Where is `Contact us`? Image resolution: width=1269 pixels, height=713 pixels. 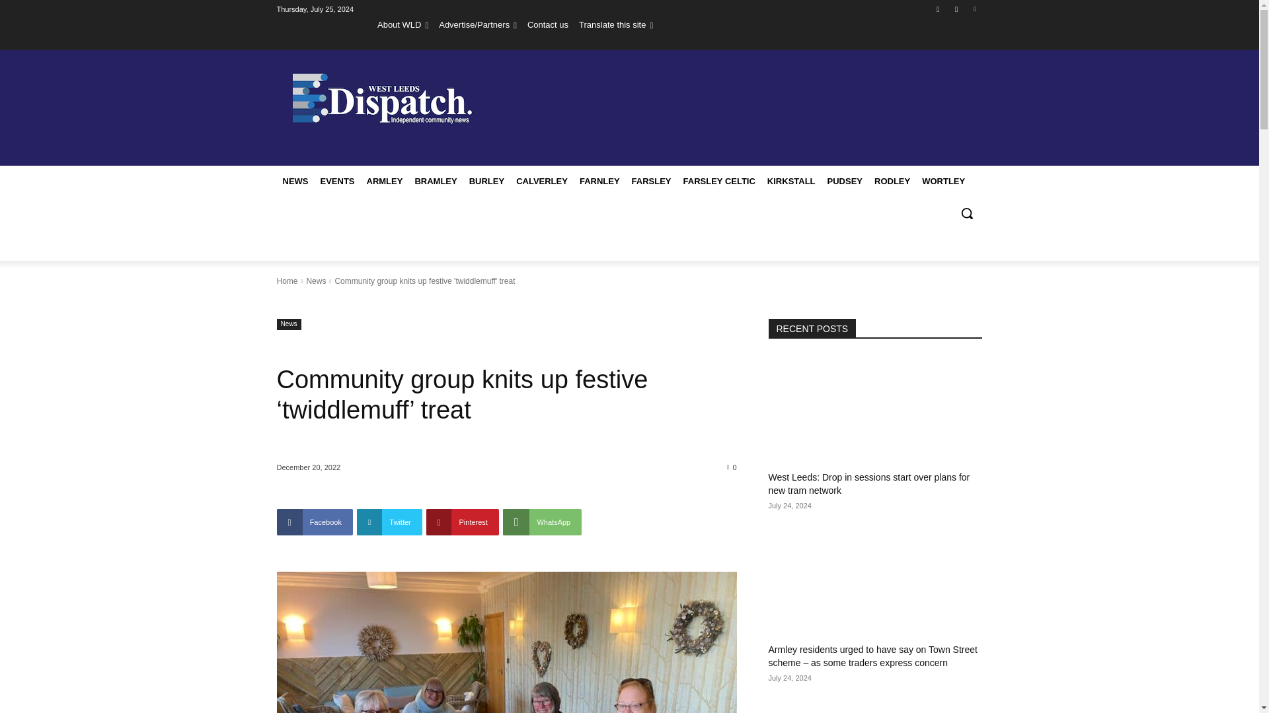
Contact us is located at coordinates (548, 24).